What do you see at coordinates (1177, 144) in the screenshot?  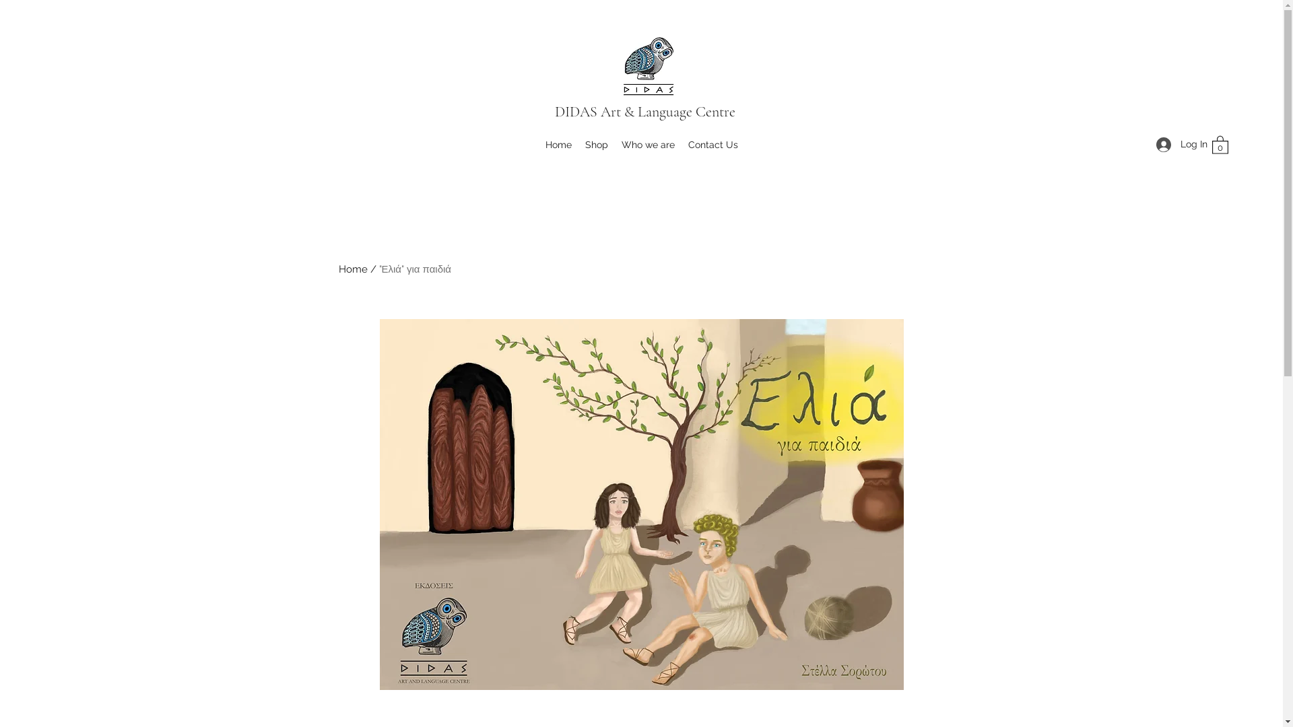 I see `Log In` at bounding box center [1177, 144].